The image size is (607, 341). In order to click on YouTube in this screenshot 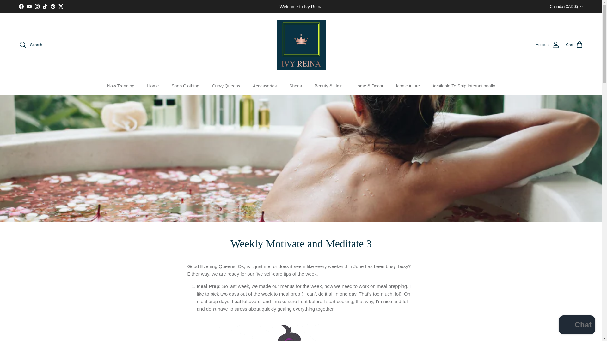, I will do `click(29, 6)`.